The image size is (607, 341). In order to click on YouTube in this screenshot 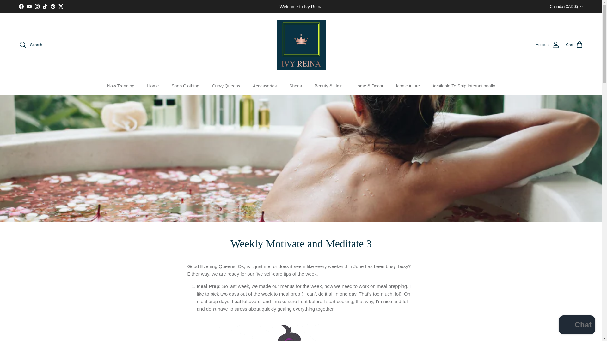, I will do `click(29, 6)`.